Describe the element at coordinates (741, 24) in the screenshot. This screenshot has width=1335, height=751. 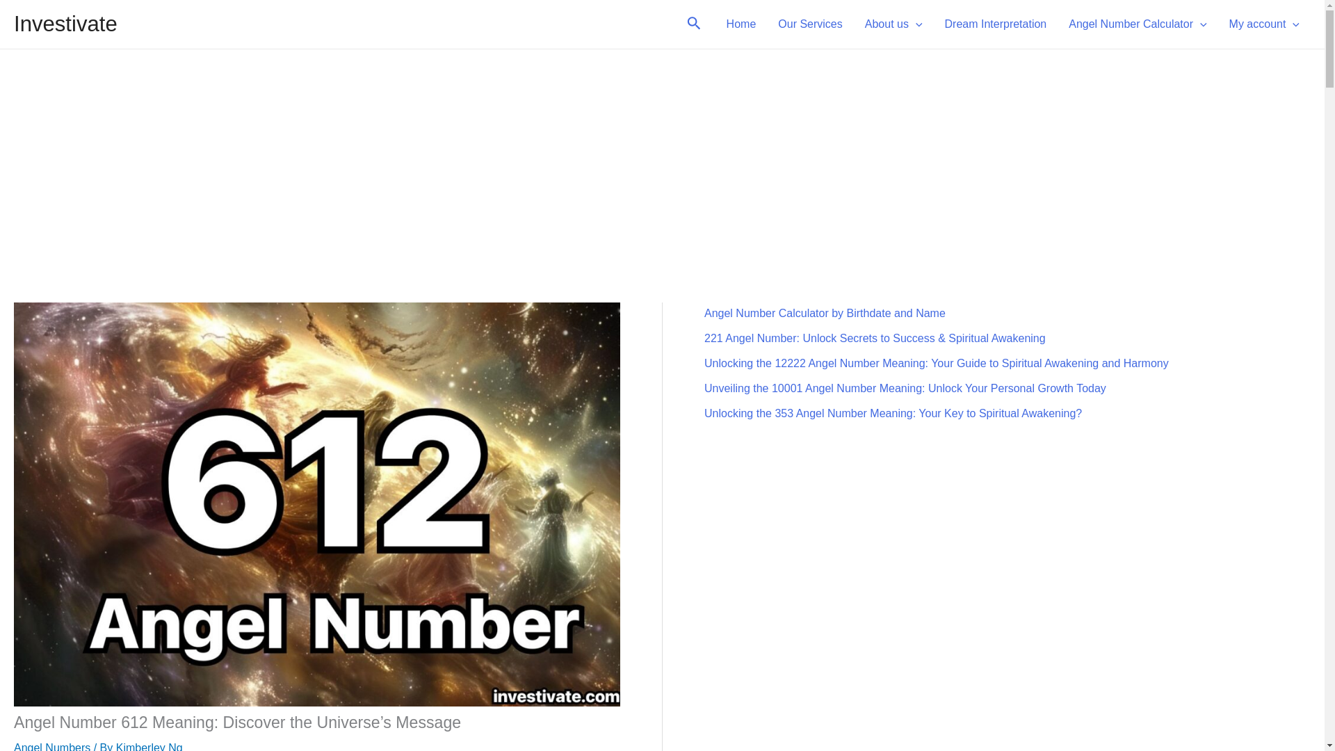
I see `Home` at that location.